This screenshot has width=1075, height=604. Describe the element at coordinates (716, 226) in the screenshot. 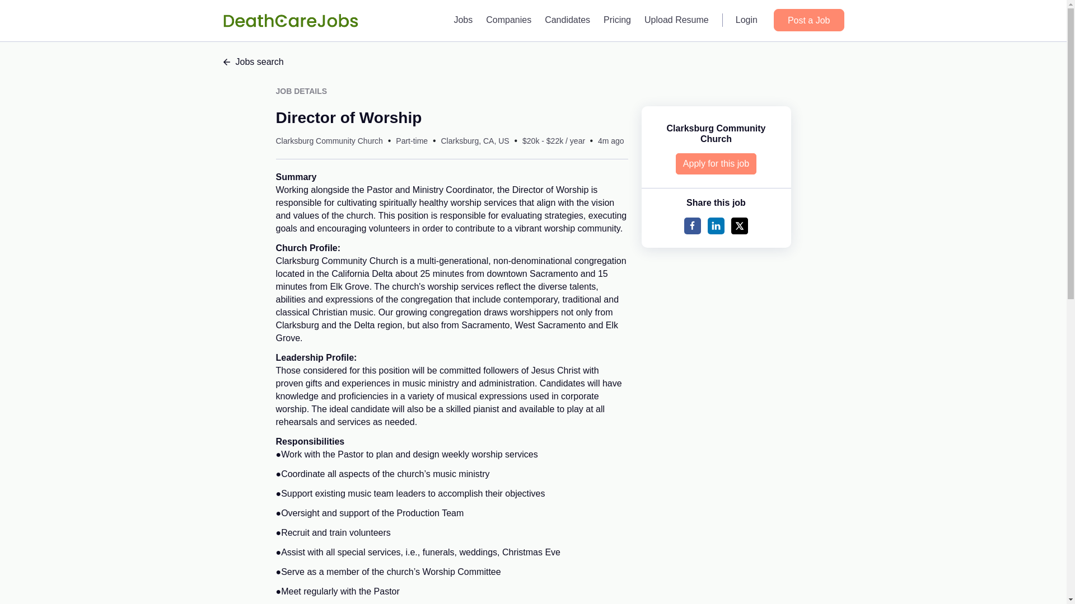

I see `Share to Linkedin` at that location.